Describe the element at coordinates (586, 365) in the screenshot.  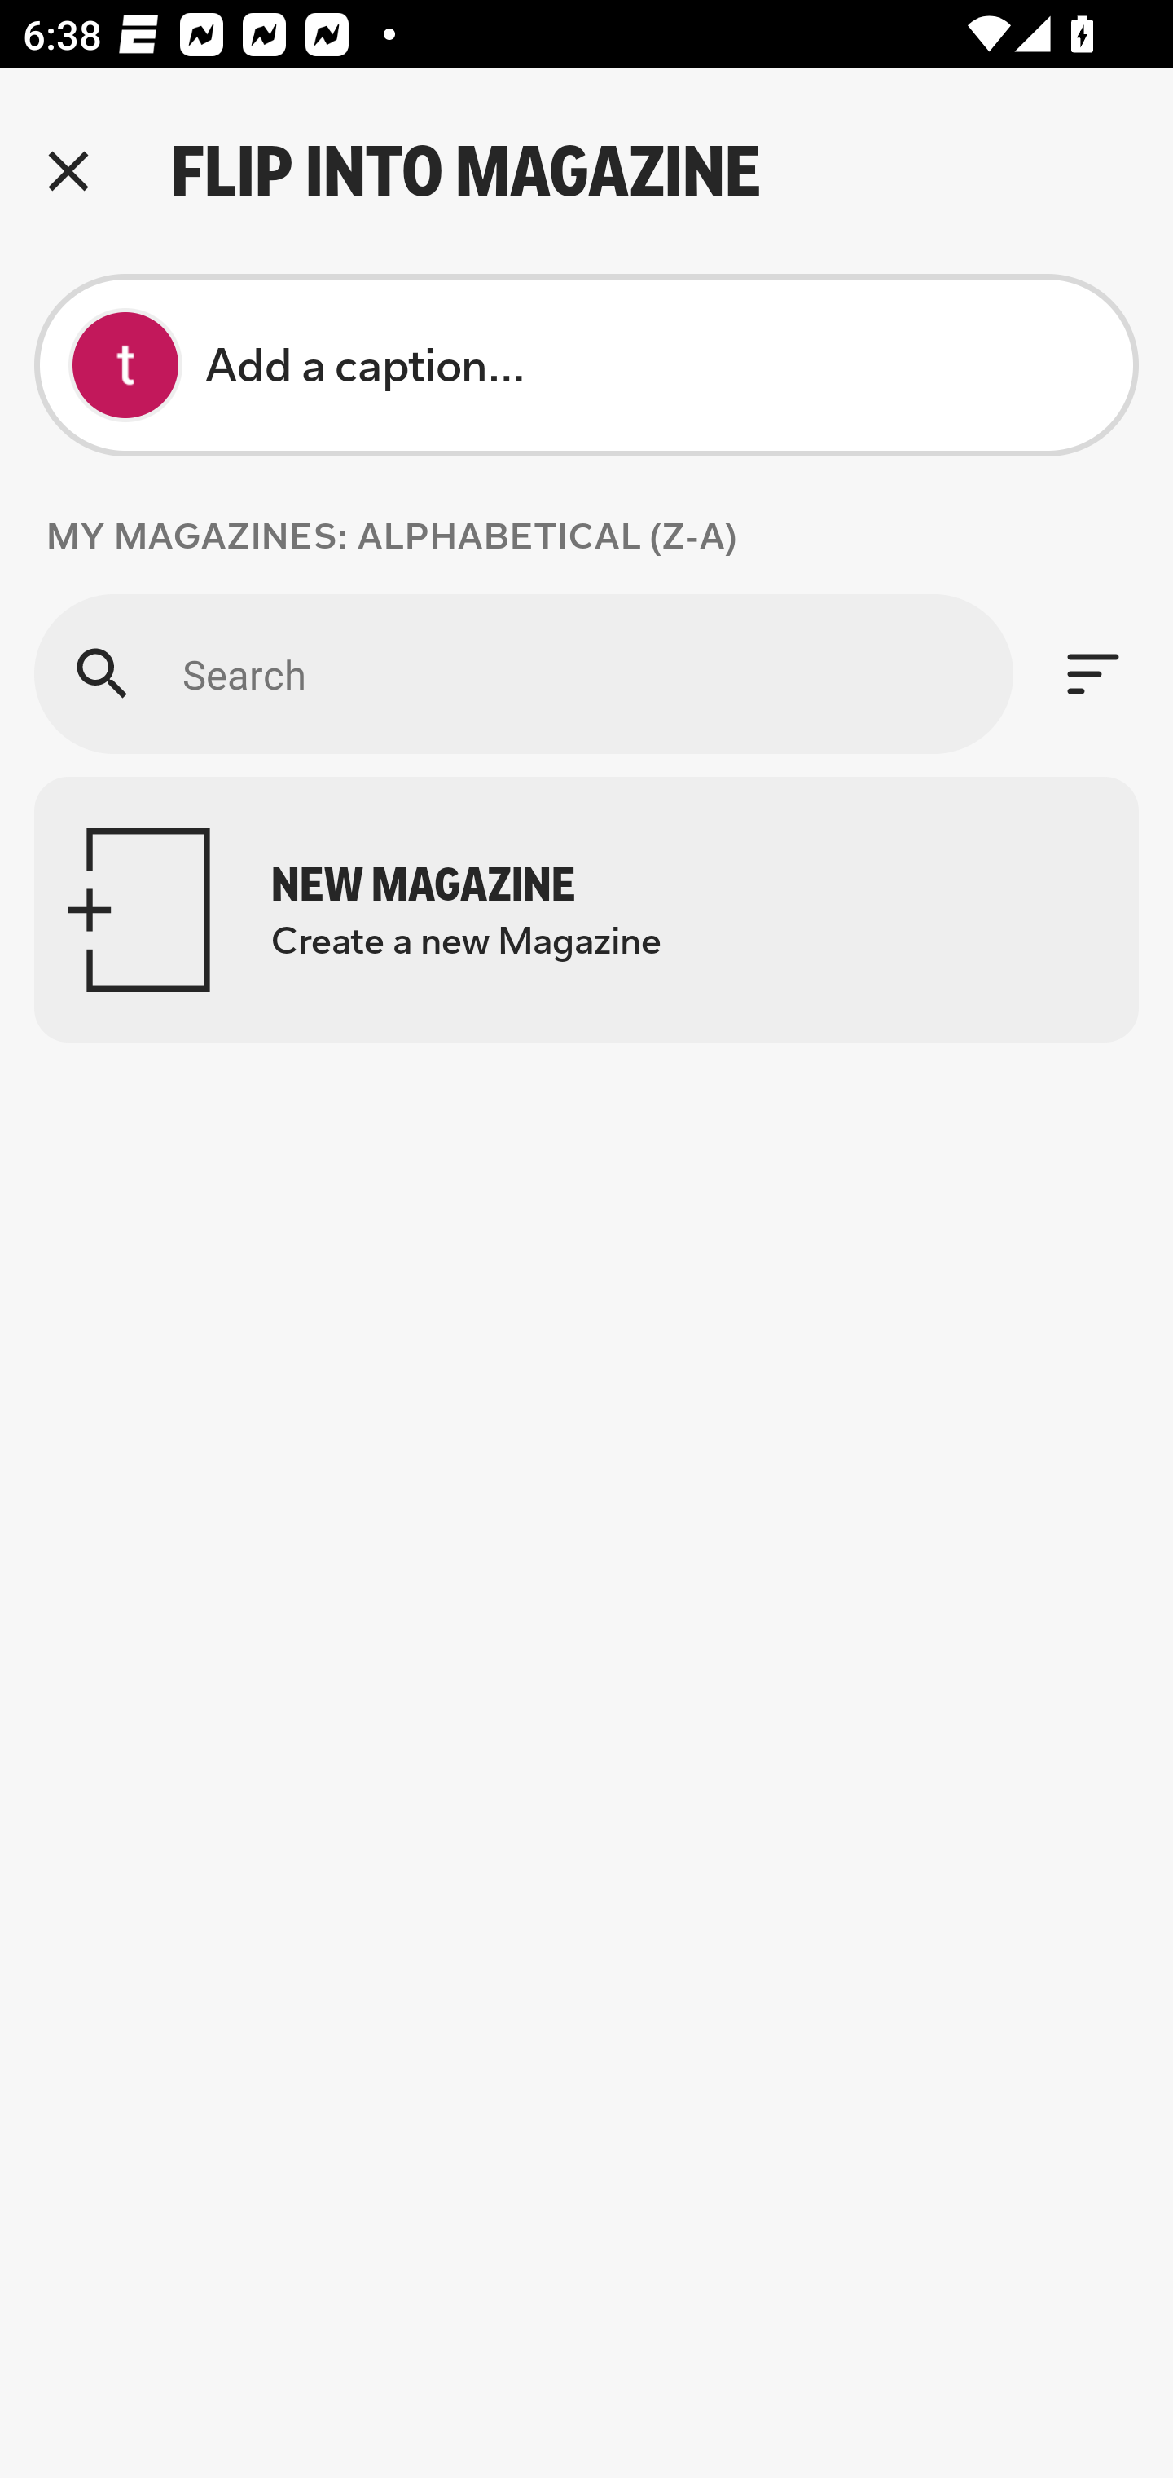
I see `test appium Add a caption…` at that location.